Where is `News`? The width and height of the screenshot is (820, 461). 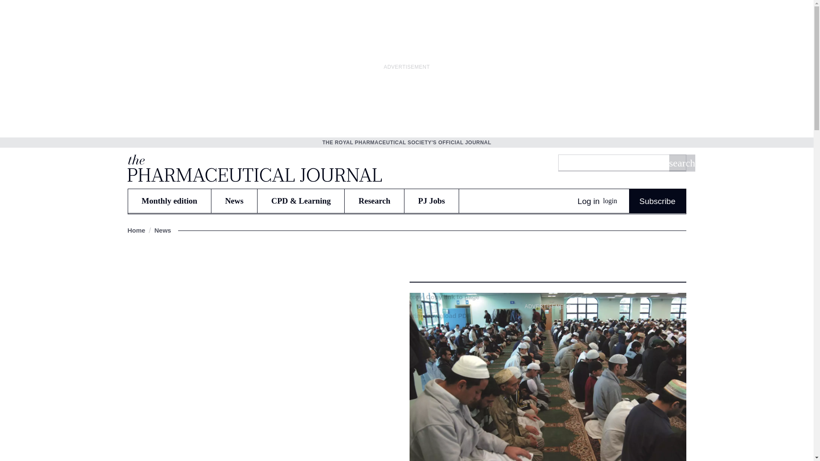
News is located at coordinates (234, 201).